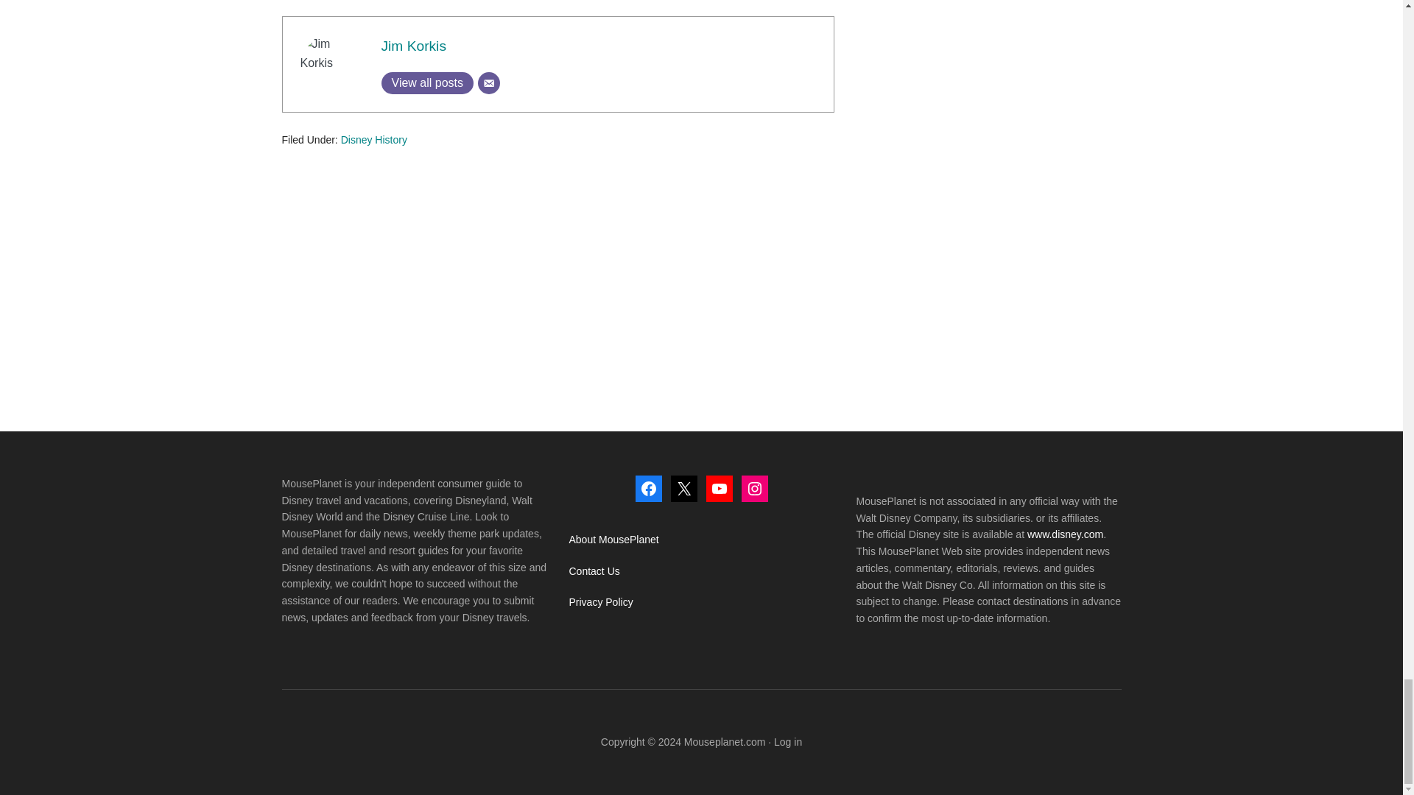  What do you see at coordinates (754, 488) in the screenshot?
I see `Instagram` at bounding box center [754, 488].